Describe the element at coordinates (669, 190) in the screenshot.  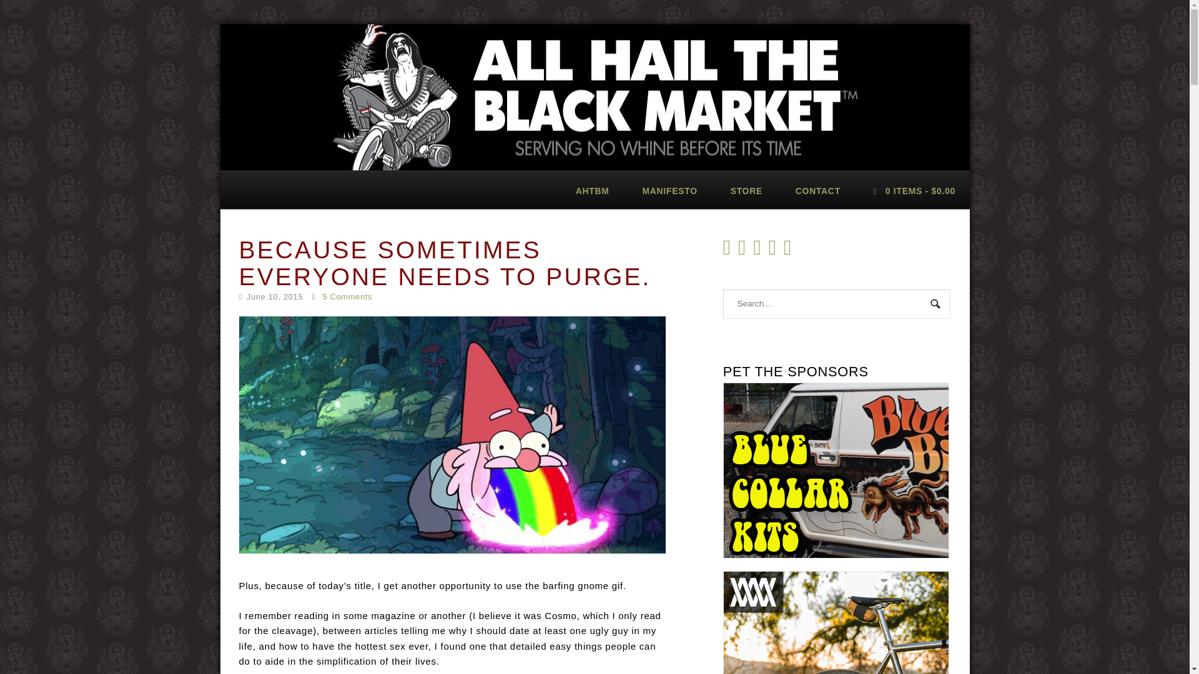
I see `MANIFESTO` at that location.